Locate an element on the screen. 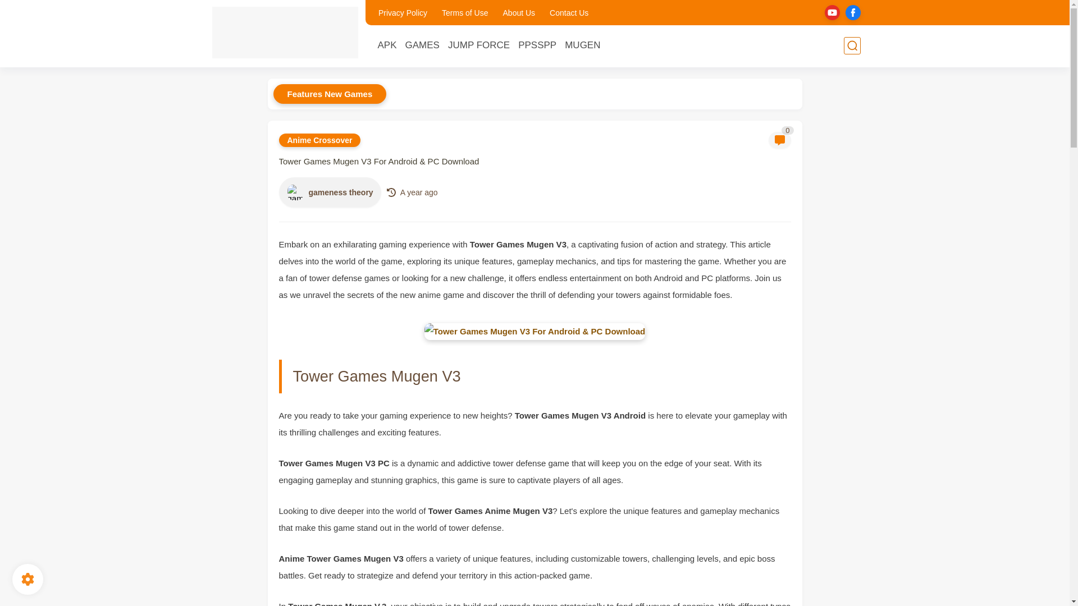 The height and width of the screenshot is (606, 1078). Article Update Date is located at coordinates (419, 191).